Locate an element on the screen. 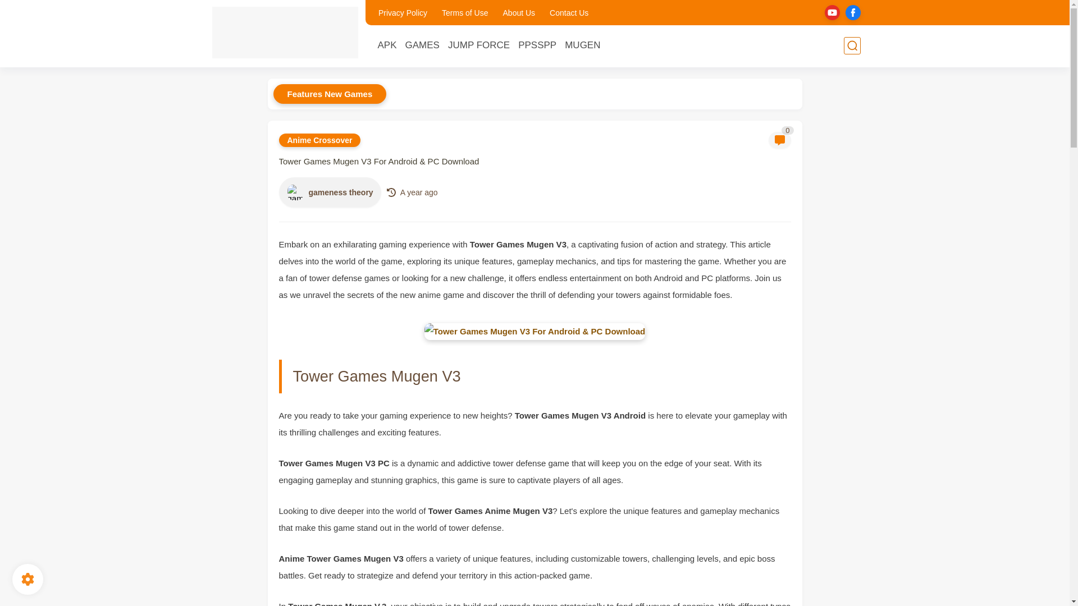 The height and width of the screenshot is (606, 1078). Article Update Date is located at coordinates (419, 191).